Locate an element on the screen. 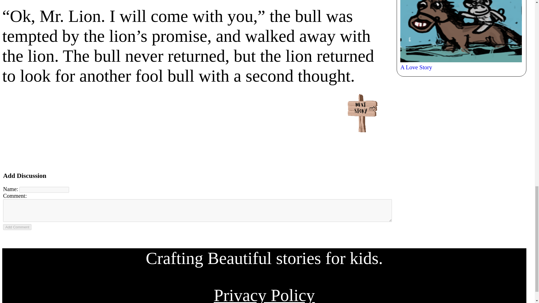  Add Comment is located at coordinates (17, 227).